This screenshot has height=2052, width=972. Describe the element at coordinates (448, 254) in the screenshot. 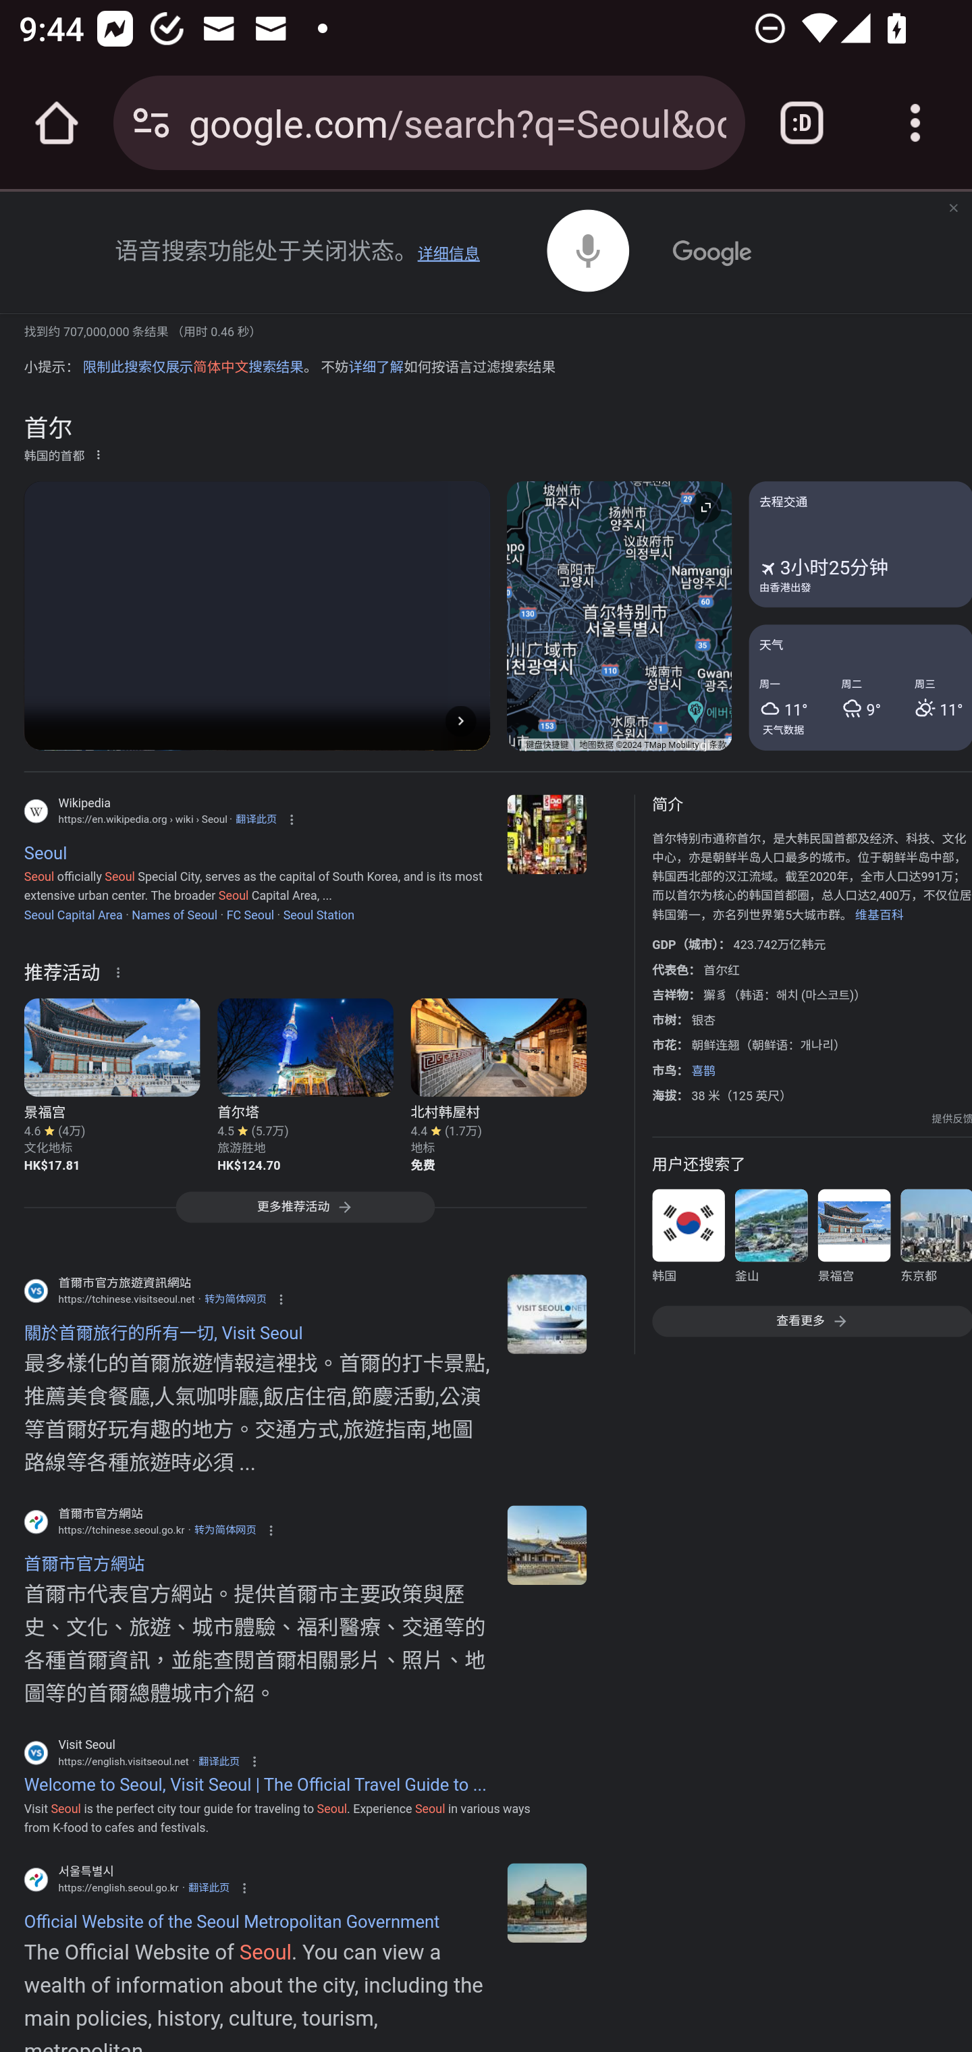

I see `详细信息` at that location.